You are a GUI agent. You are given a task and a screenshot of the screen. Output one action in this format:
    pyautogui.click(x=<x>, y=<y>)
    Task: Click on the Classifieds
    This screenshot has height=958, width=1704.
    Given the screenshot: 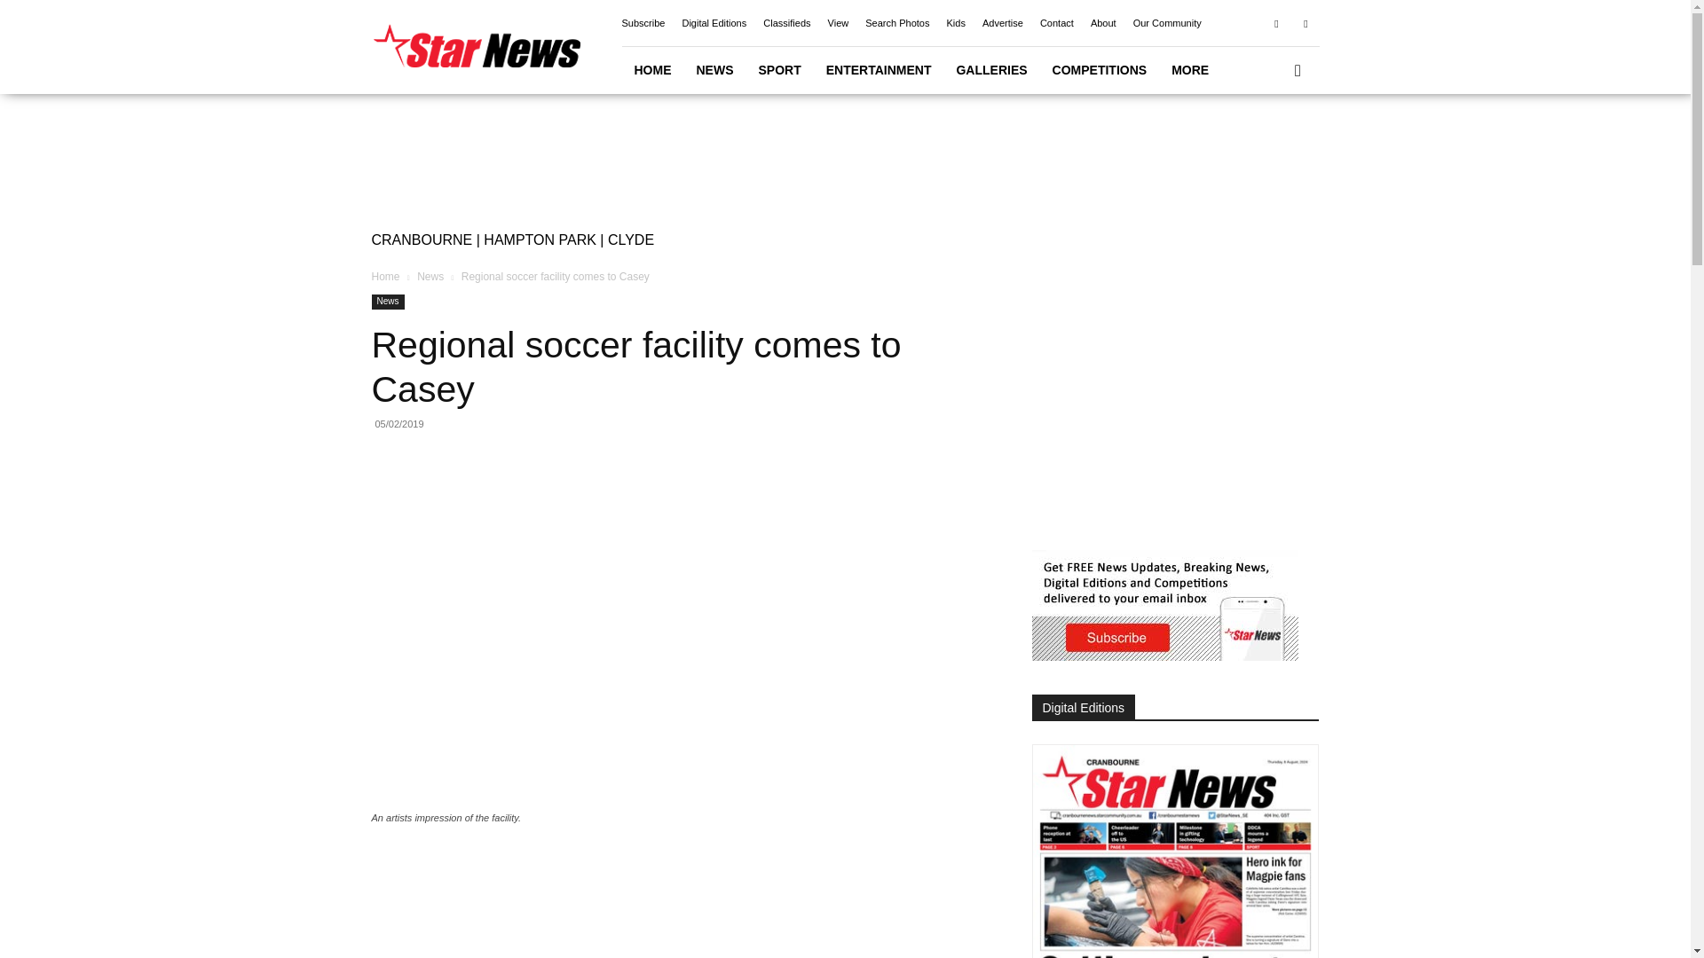 What is the action you would take?
    pyautogui.click(x=786, y=23)
    